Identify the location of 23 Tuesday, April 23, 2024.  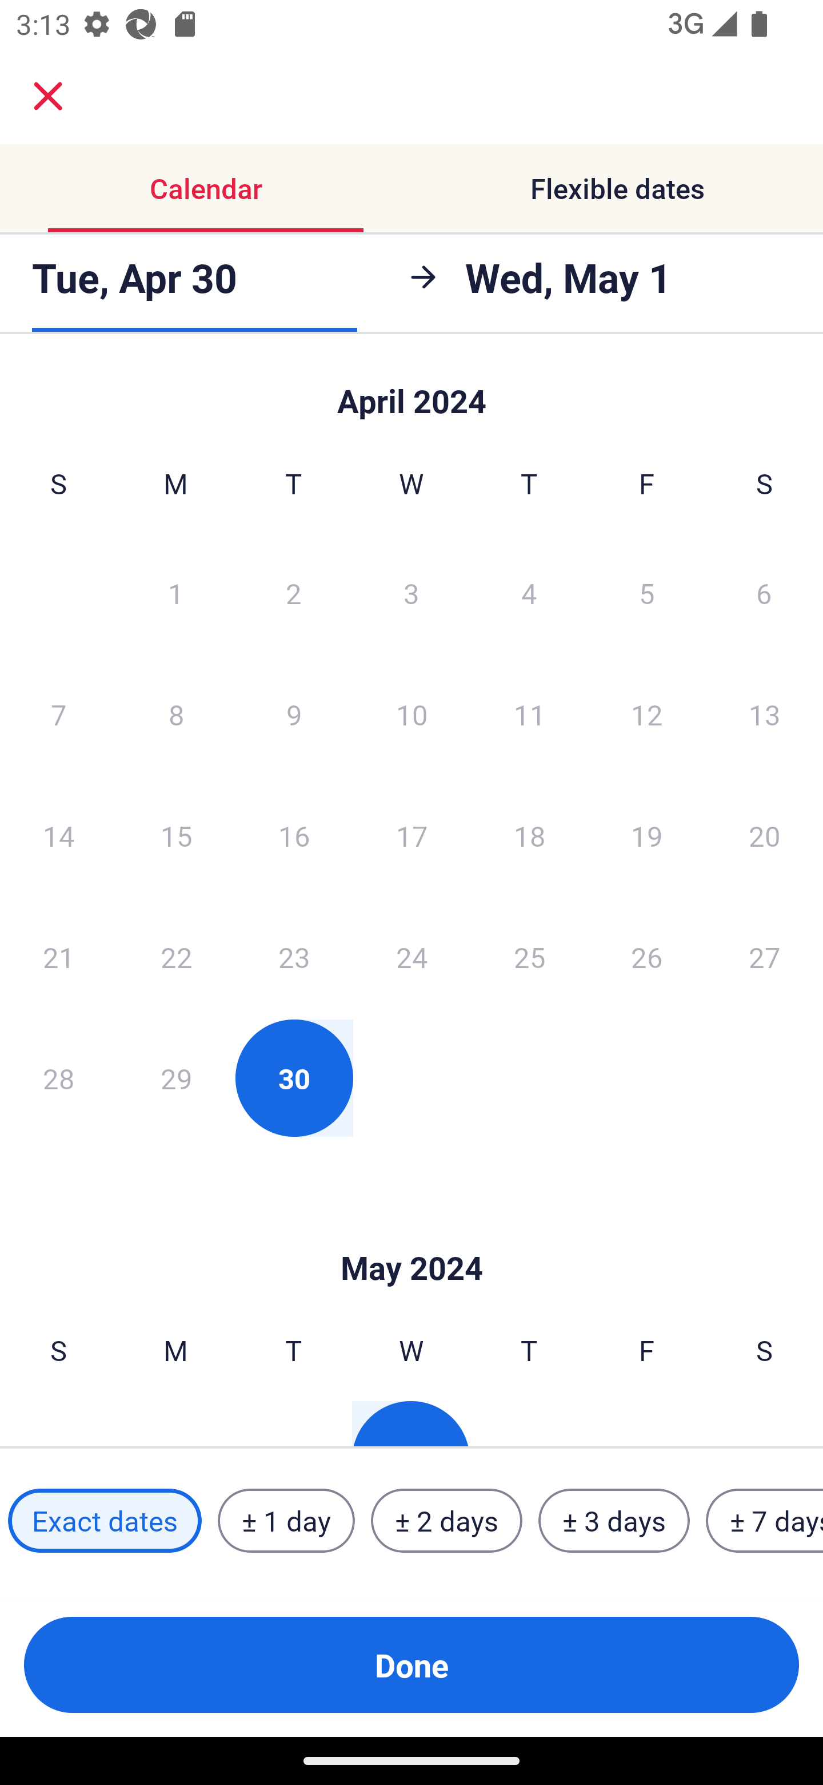
(294, 957).